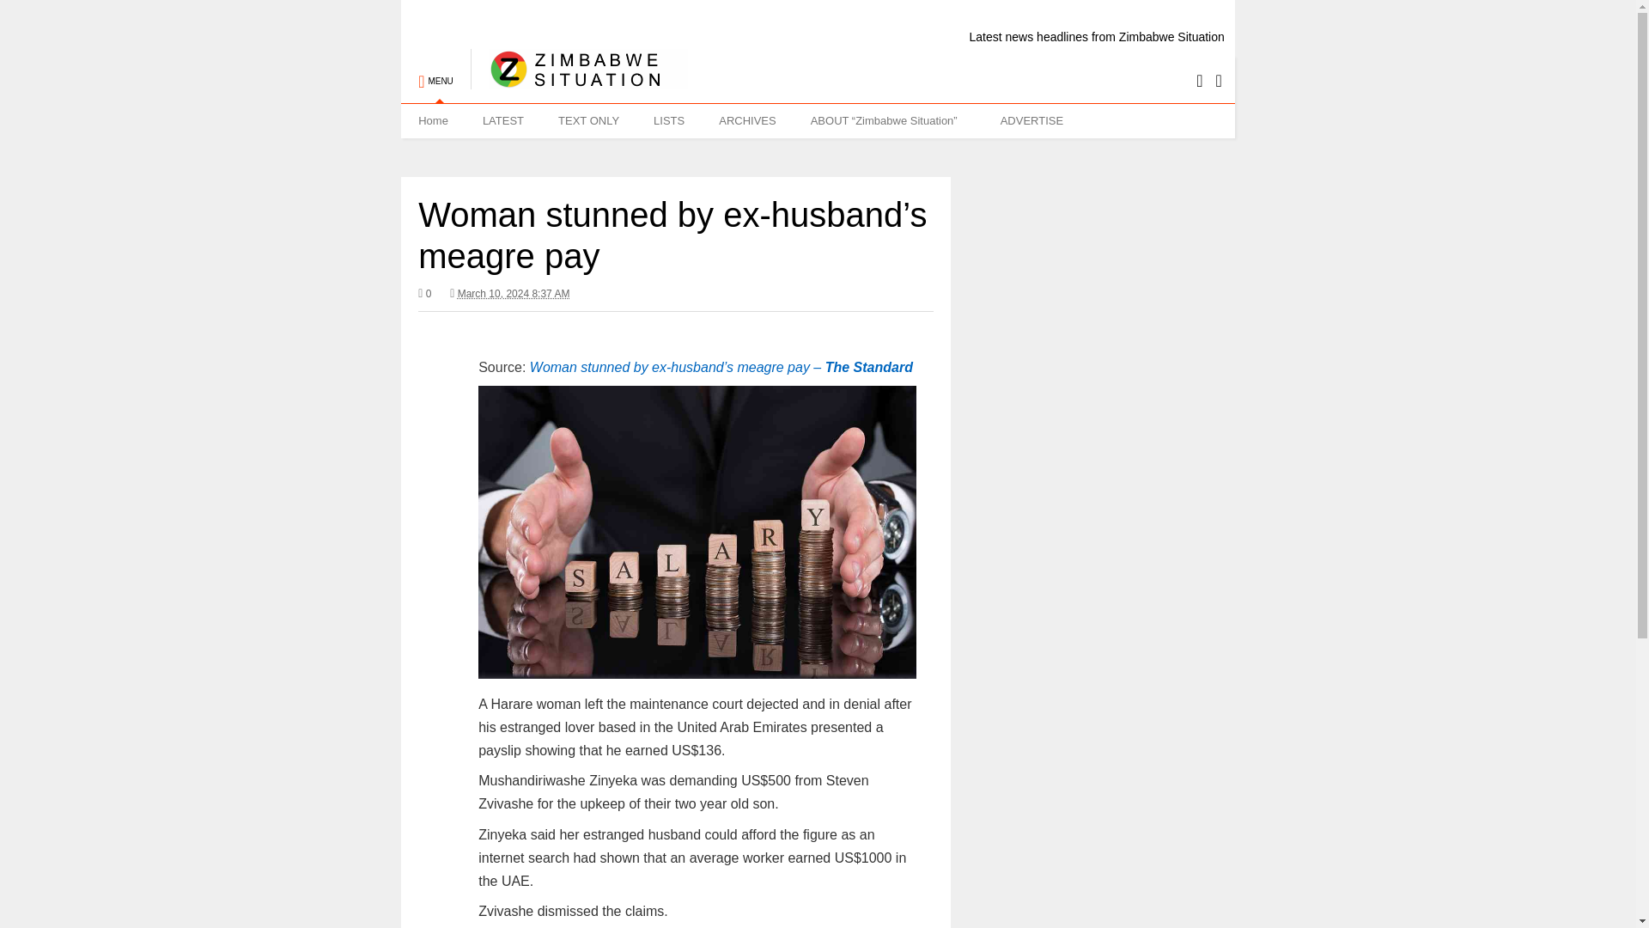 This screenshot has height=928, width=1649. What do you see at coordinates (502, 120) in the screenshot?
I see `LATEST` at bounding box center [502, 120].